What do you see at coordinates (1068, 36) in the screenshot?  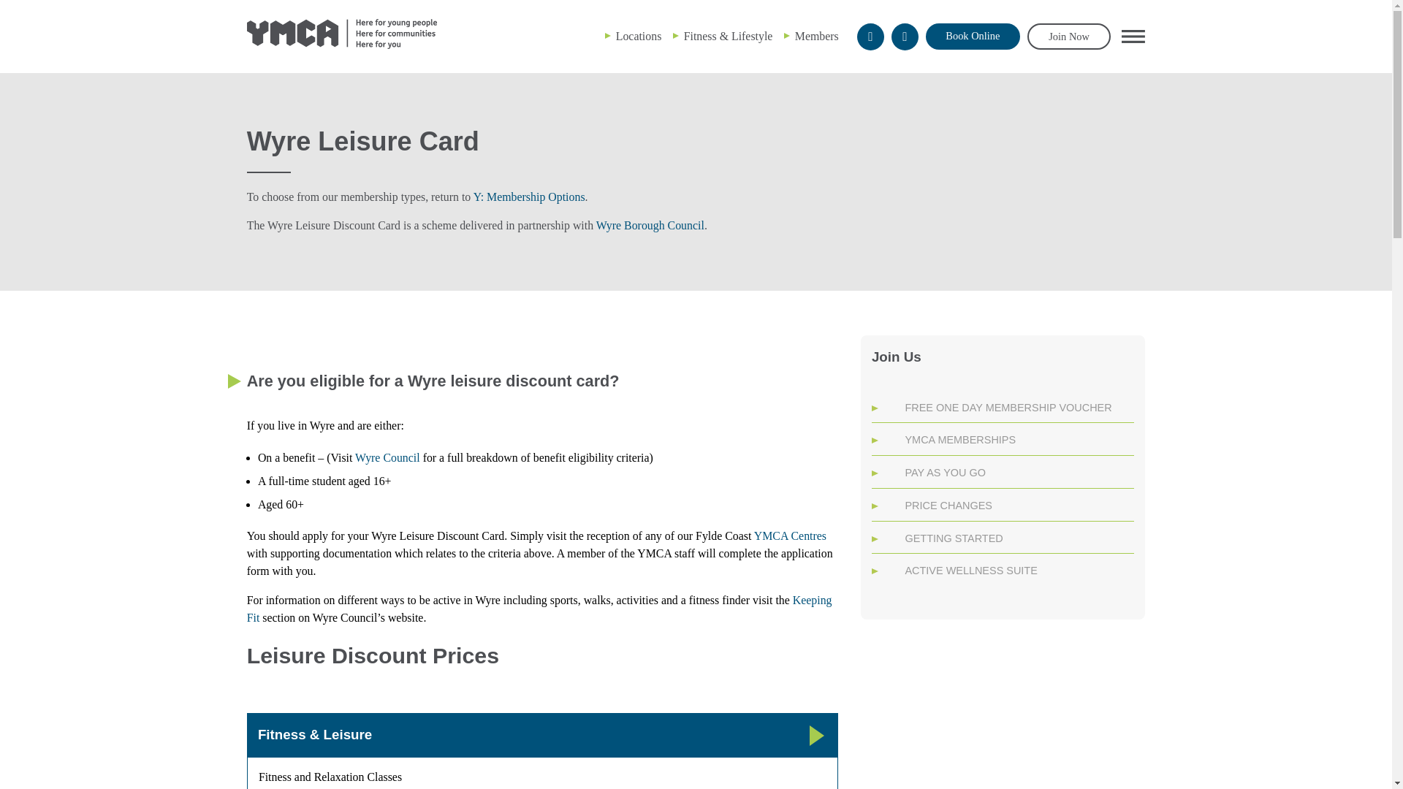 I see `Join Now` at bounding box center [1068, 36].